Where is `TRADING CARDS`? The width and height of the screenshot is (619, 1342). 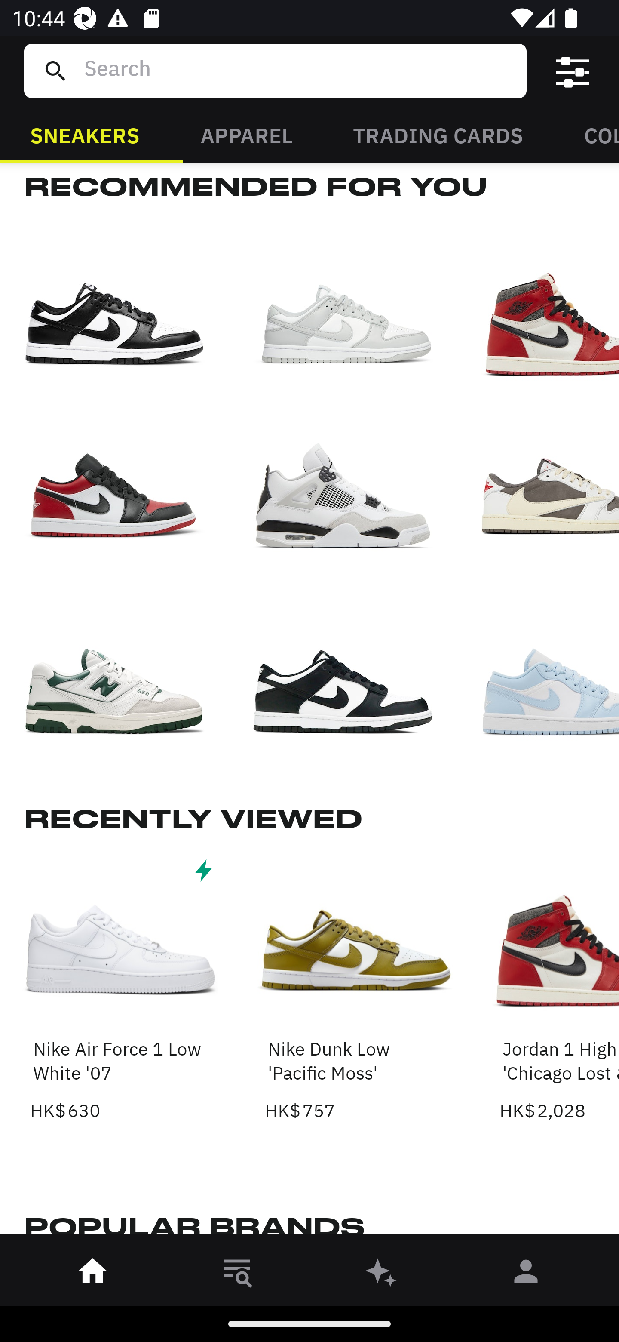 TRADING CARDS is located at coordinates (438, 134).